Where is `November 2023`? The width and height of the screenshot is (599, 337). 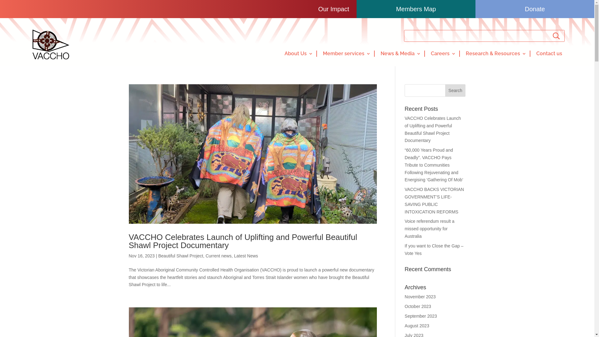 November 2023 is located at coordinates (420, 297).